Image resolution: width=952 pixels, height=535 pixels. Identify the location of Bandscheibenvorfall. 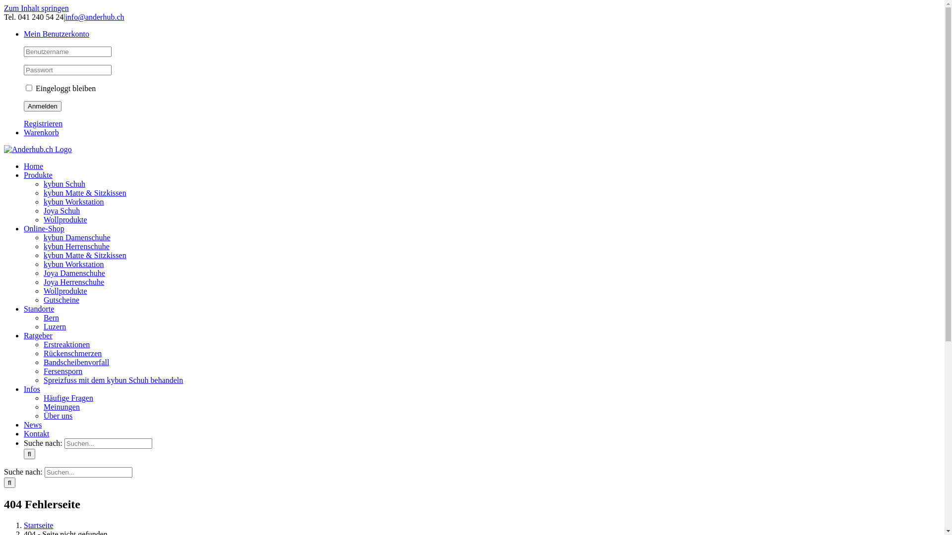
(76, 363).